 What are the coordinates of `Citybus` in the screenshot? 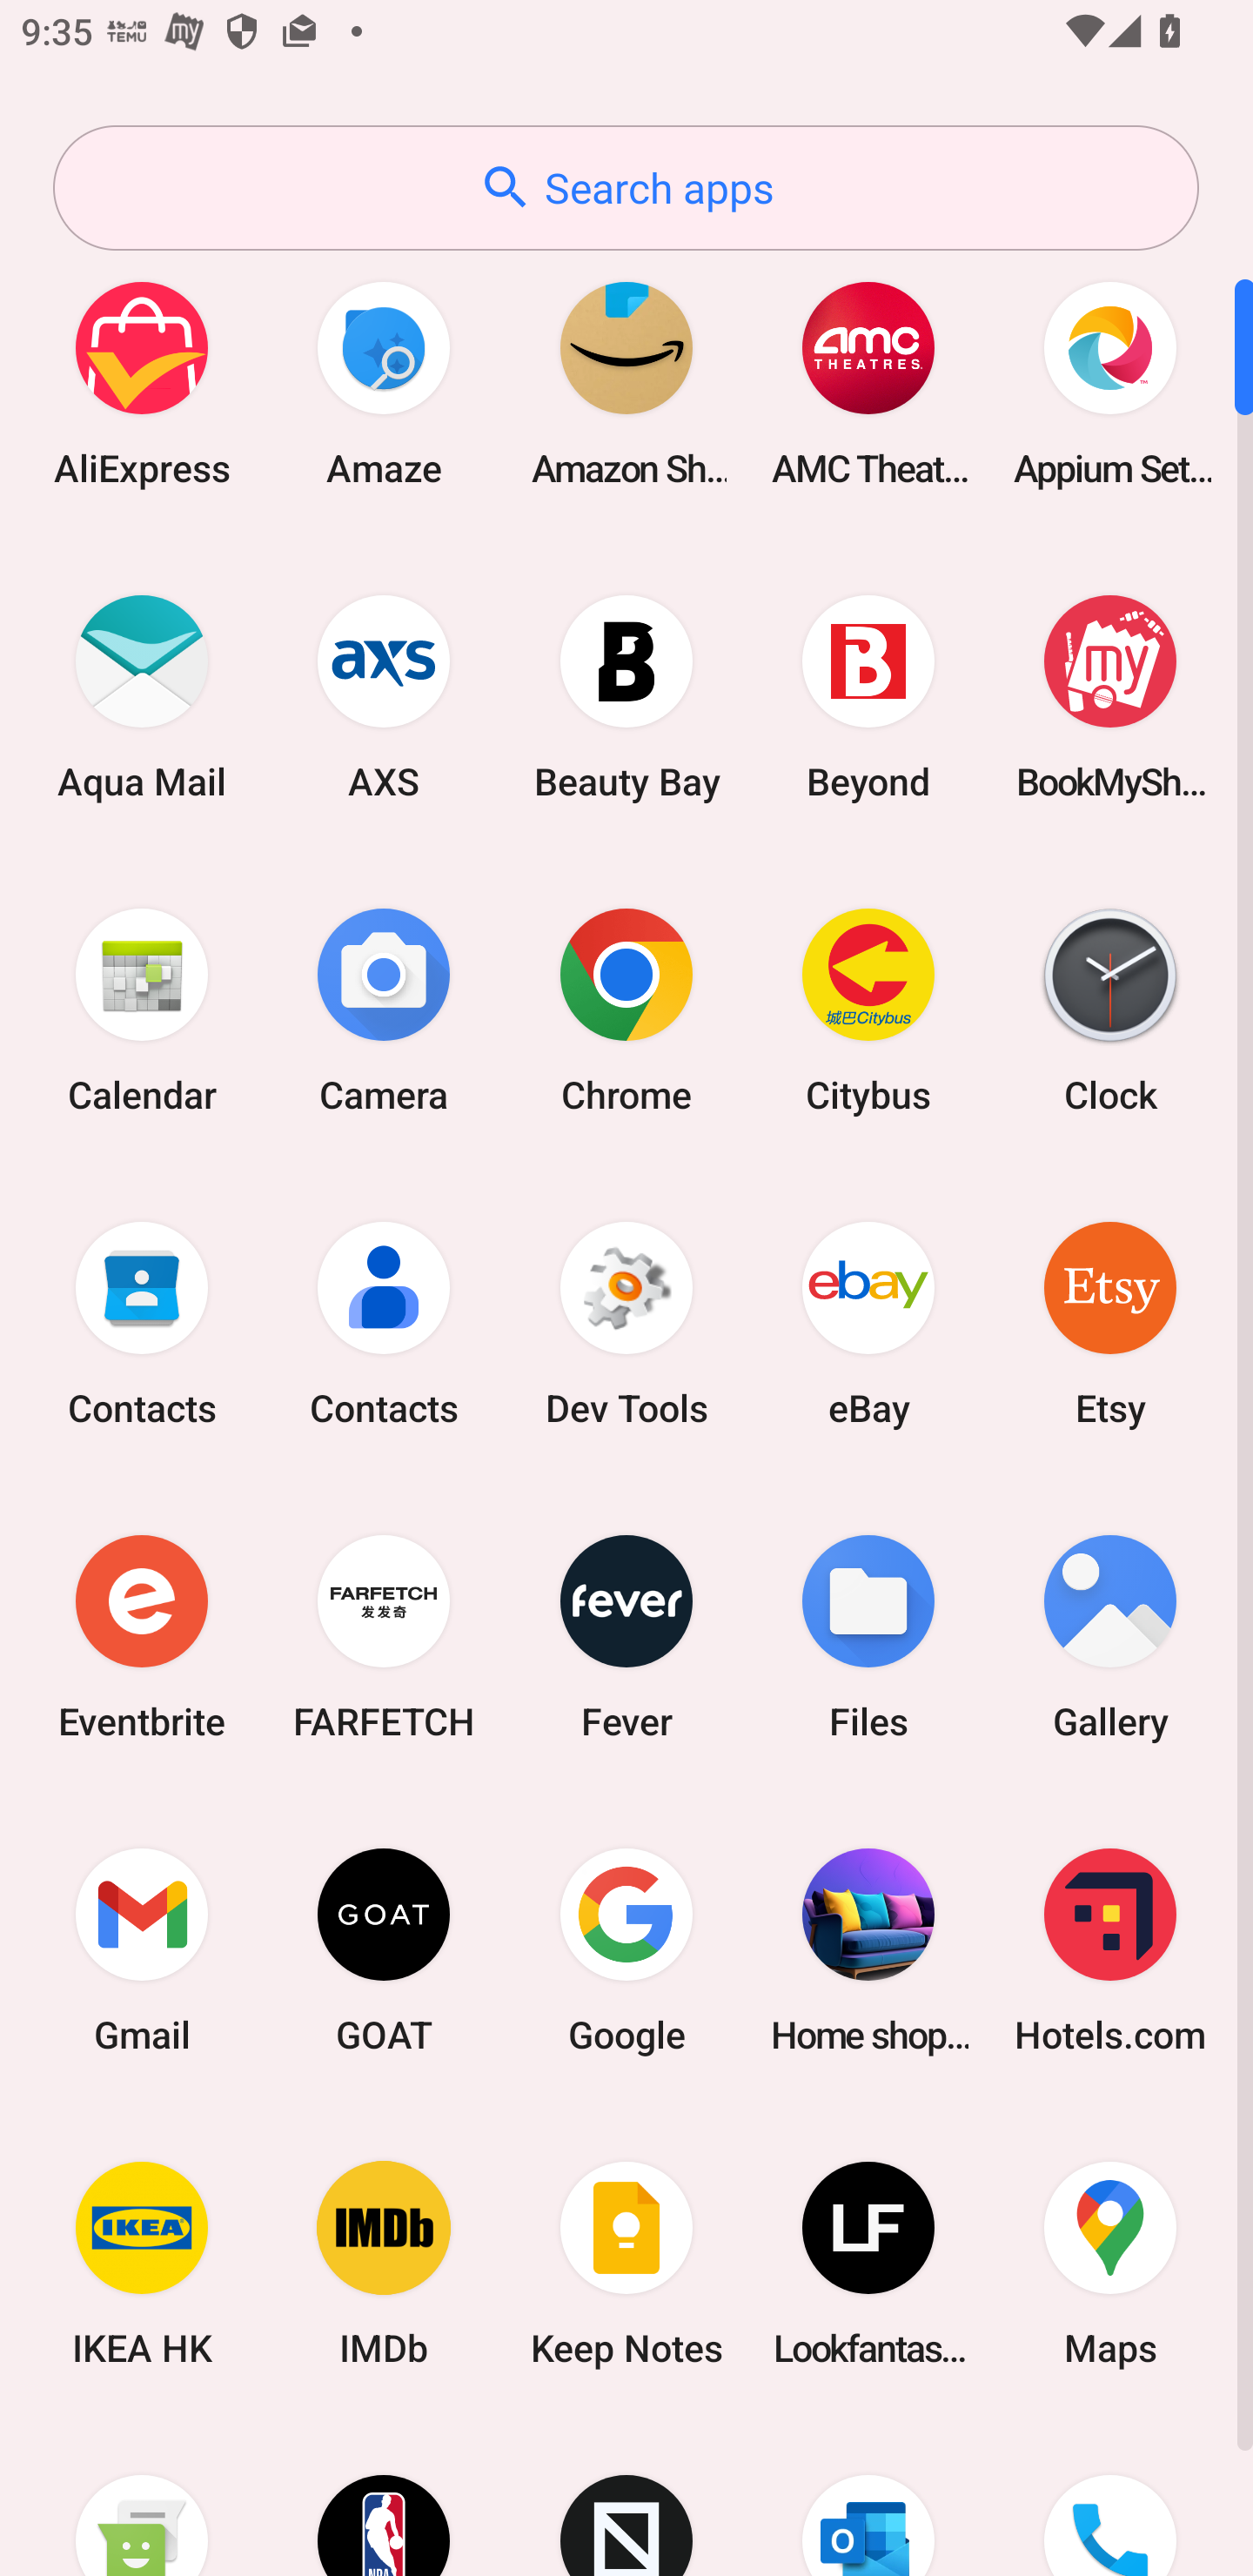 It's located at (868, 1010).